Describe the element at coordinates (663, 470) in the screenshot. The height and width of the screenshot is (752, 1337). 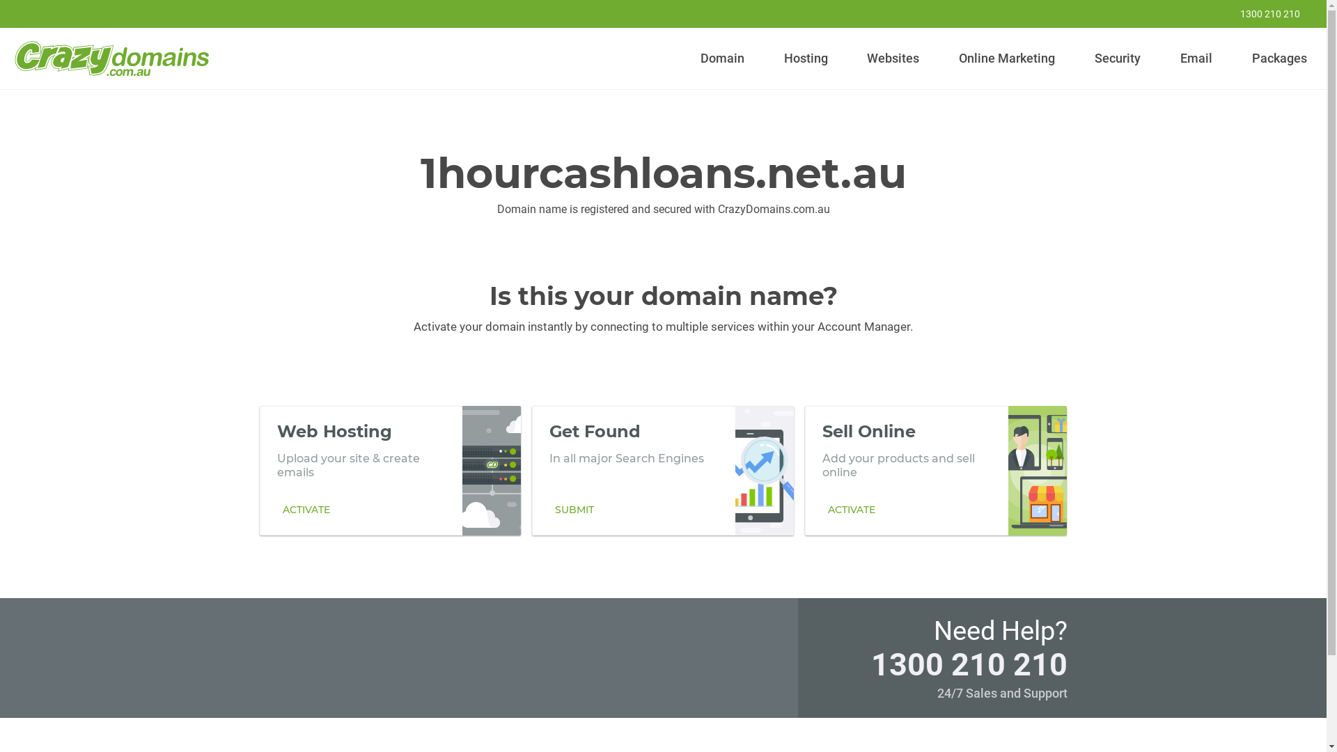
I see `Get Found
In all major Search Engines
SUBMIT` at that location.